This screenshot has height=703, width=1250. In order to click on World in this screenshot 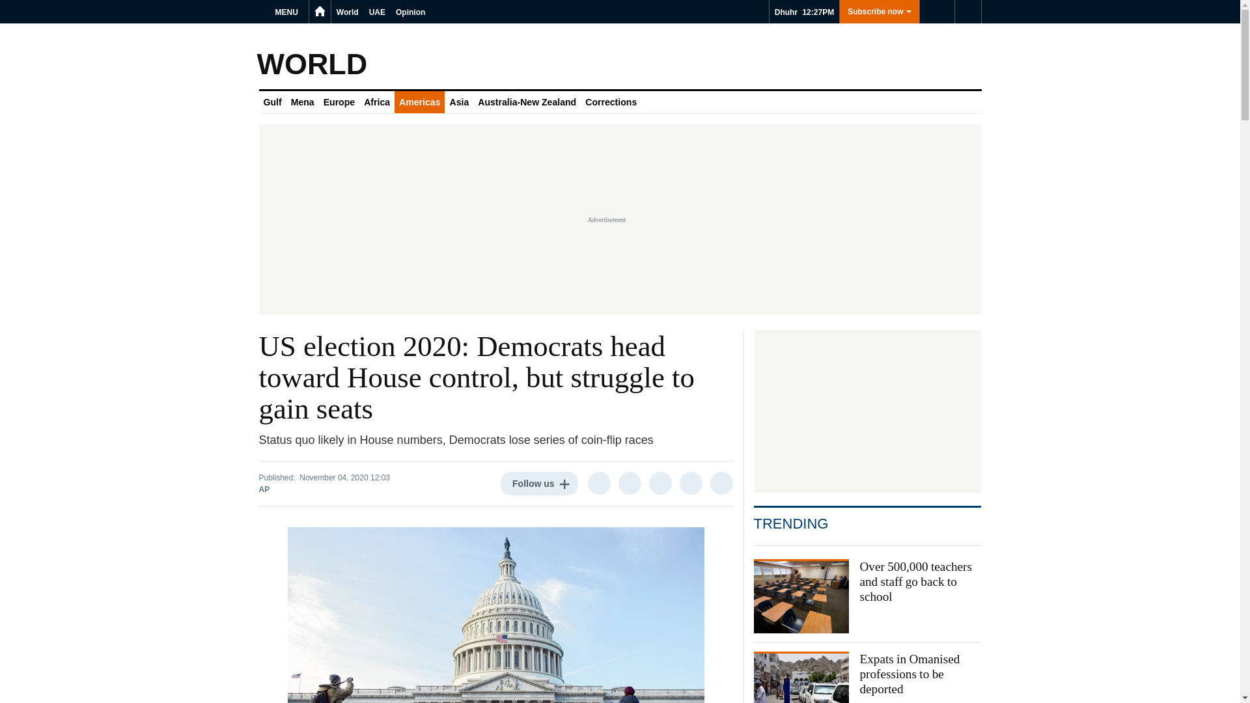, I will do `click(347, 12)`.